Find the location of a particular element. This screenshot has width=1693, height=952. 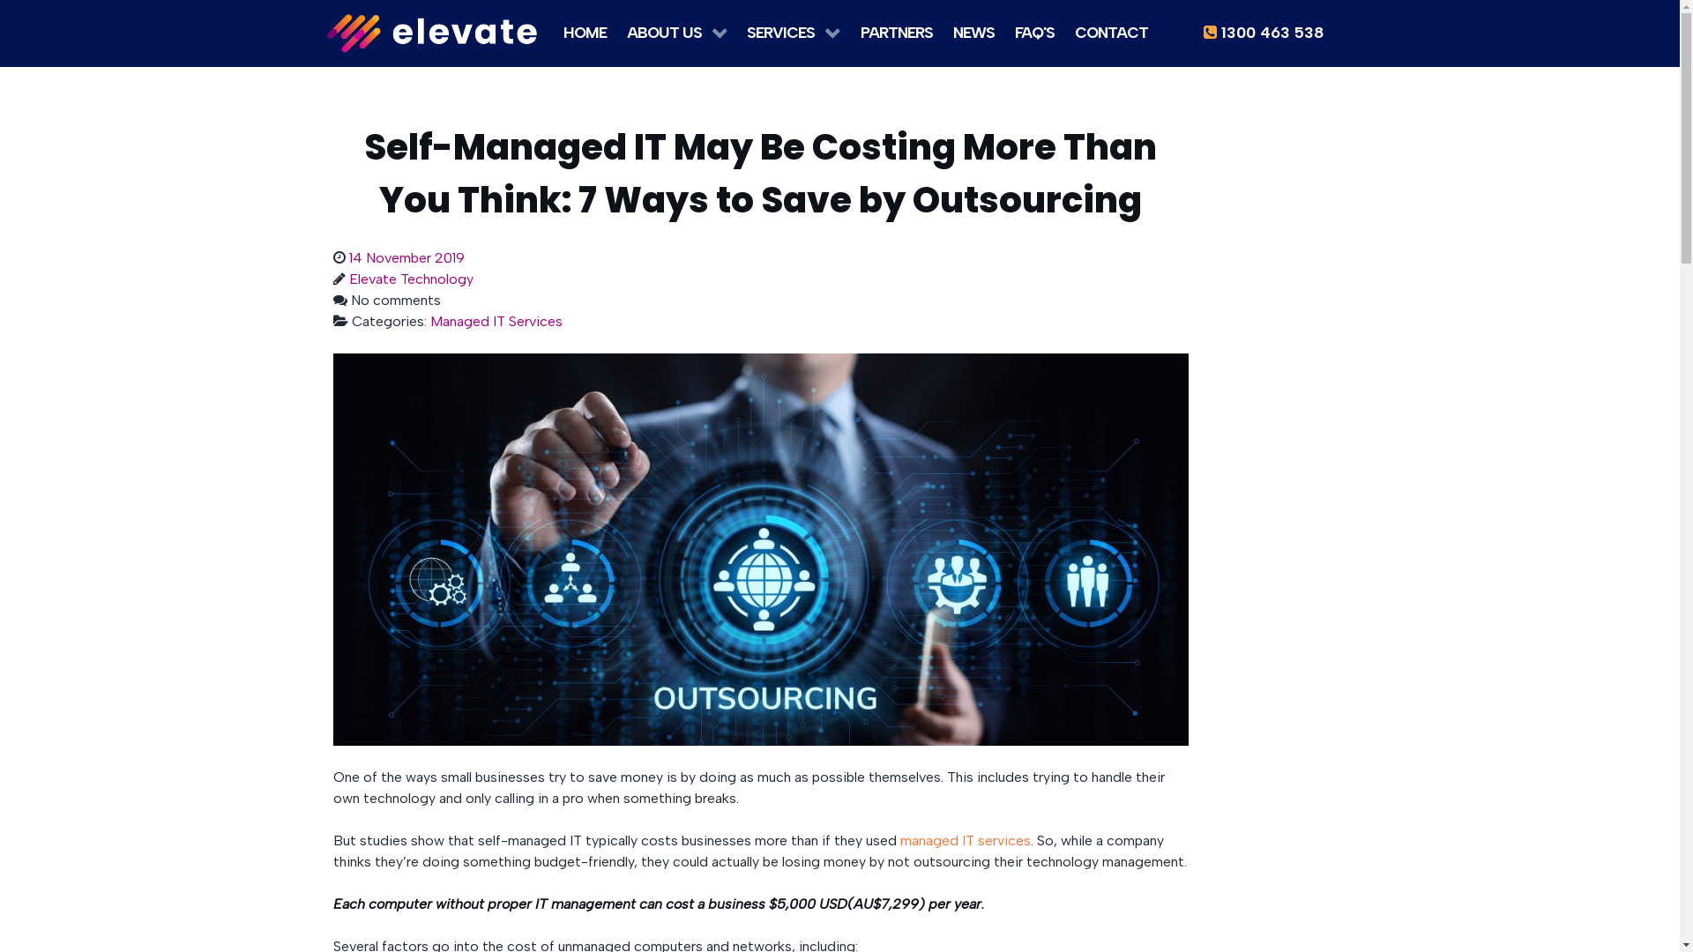

1300 463 538 is located at coordinates (1263, 32).